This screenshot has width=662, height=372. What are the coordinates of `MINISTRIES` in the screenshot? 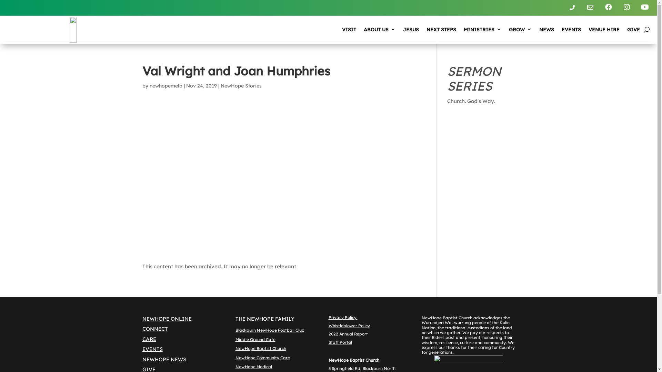 It's located at (483, 30).